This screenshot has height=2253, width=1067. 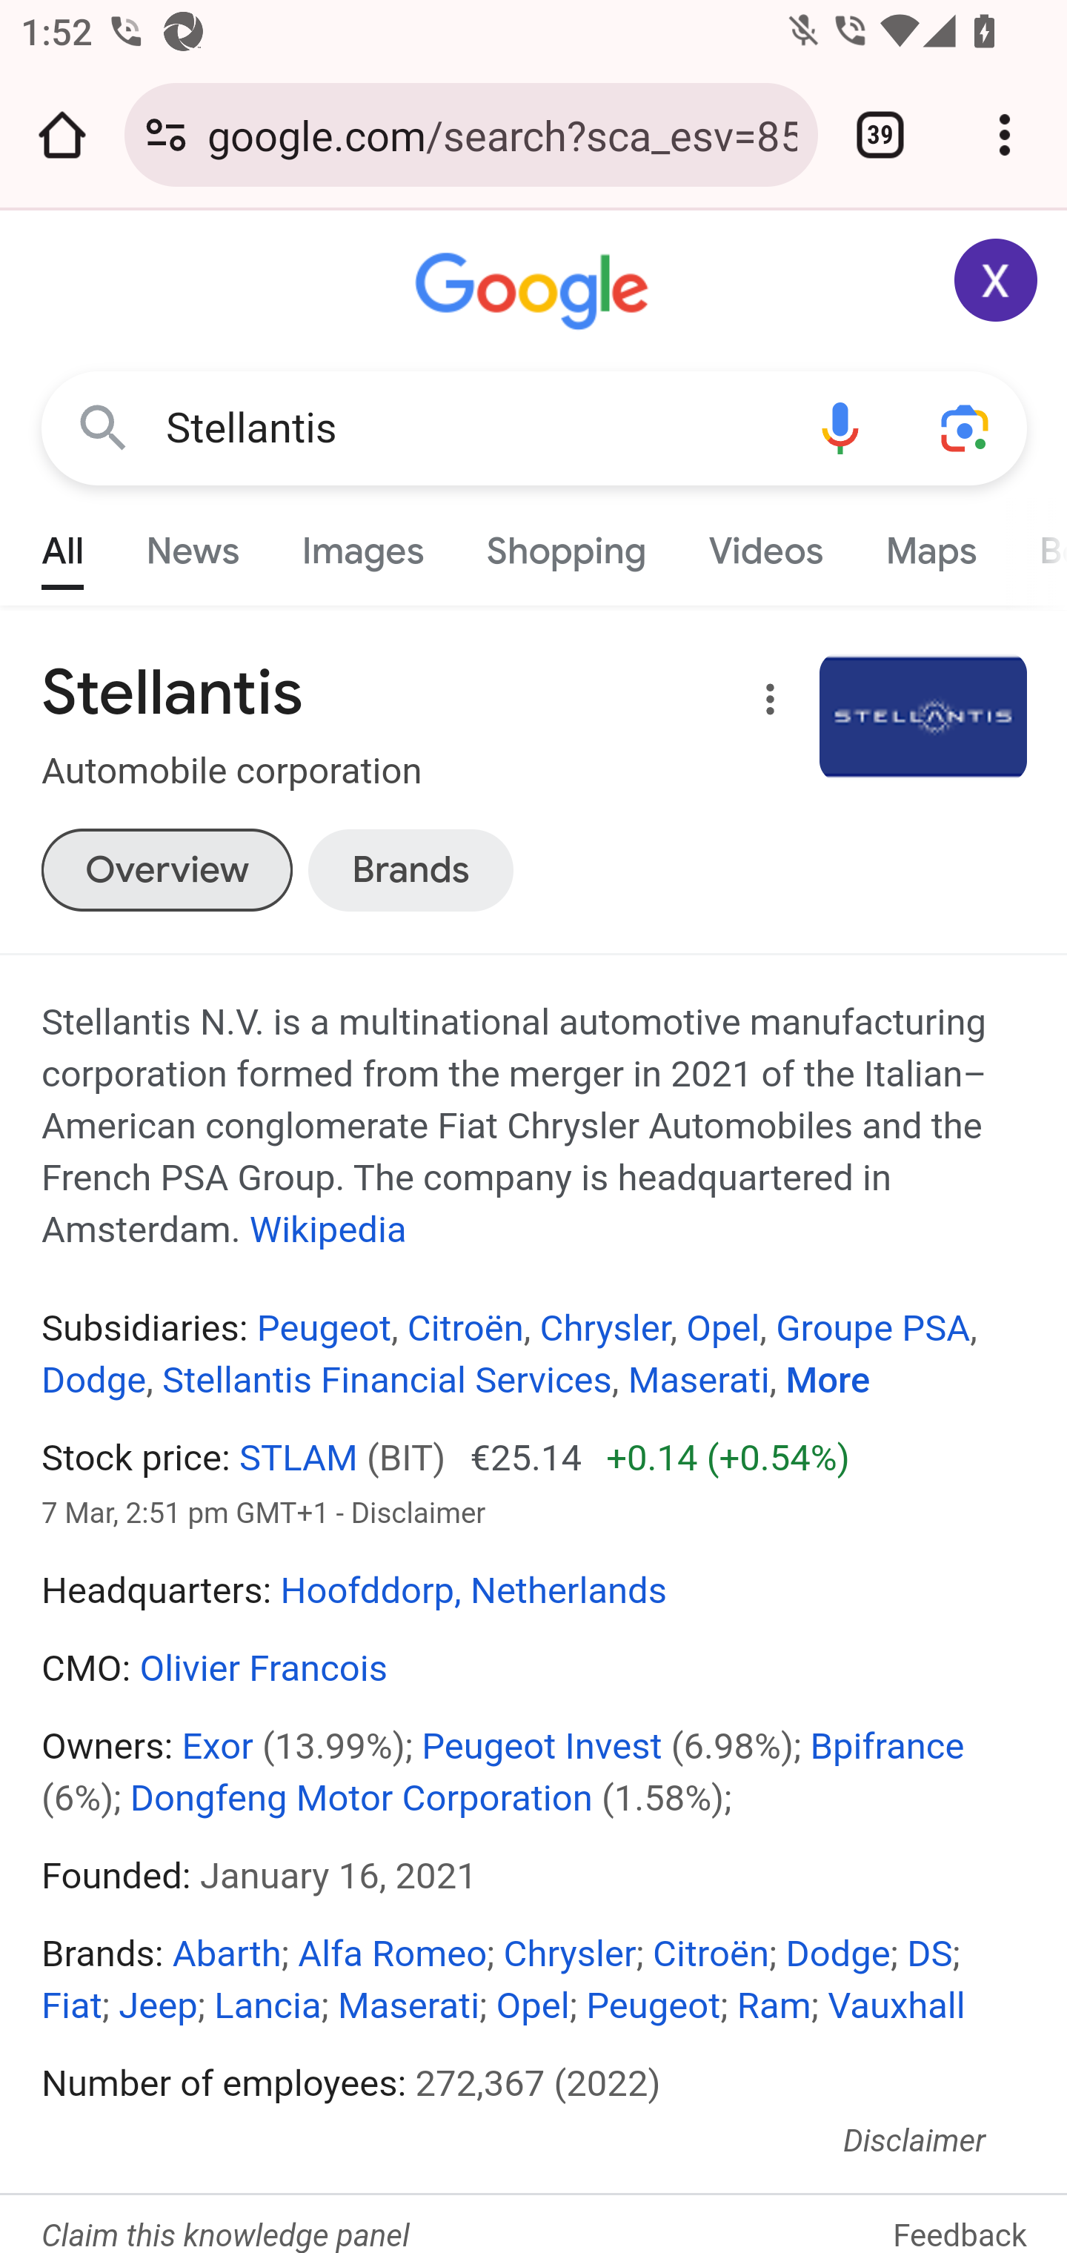 I want to click on Stellantis, so click(x=471, y=428).